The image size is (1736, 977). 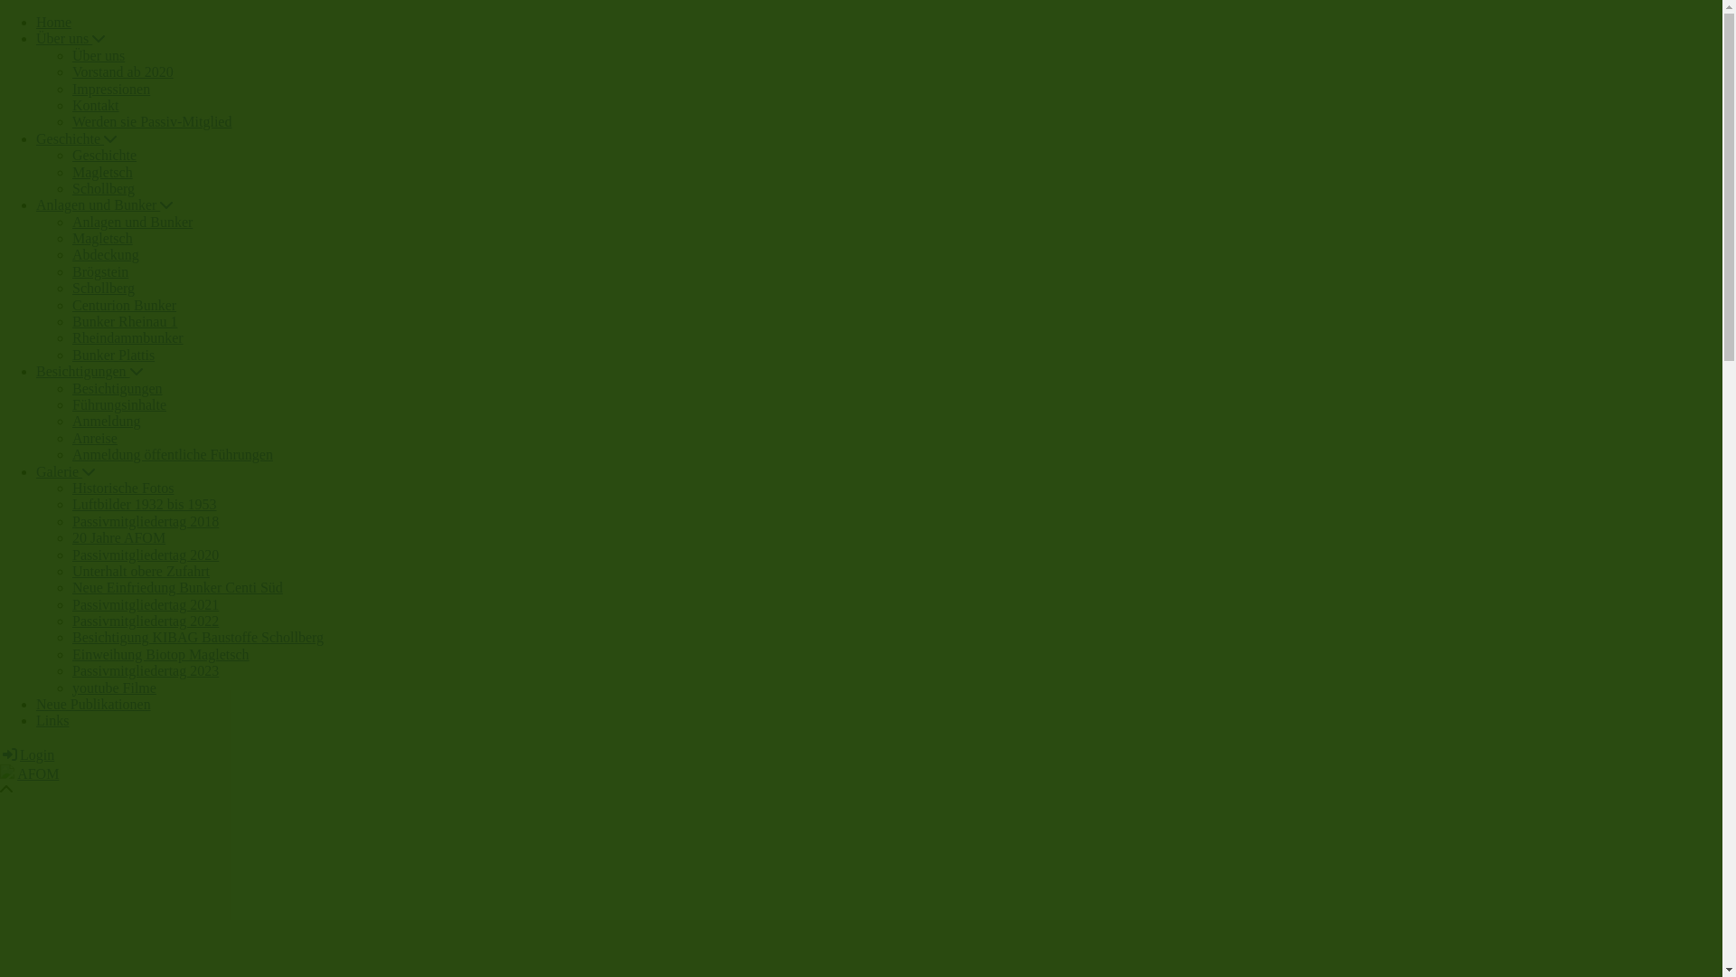 I want to click on Bunker Plattis, so click(x=114, y=355).